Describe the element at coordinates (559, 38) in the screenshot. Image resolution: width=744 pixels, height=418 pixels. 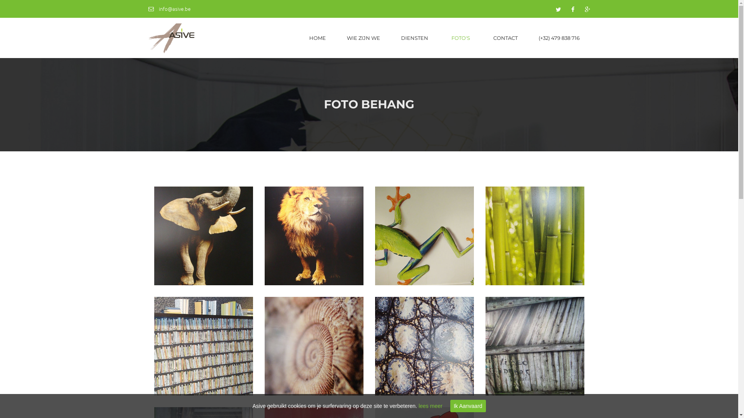
I see `(+32) 479 838 716` at that location.